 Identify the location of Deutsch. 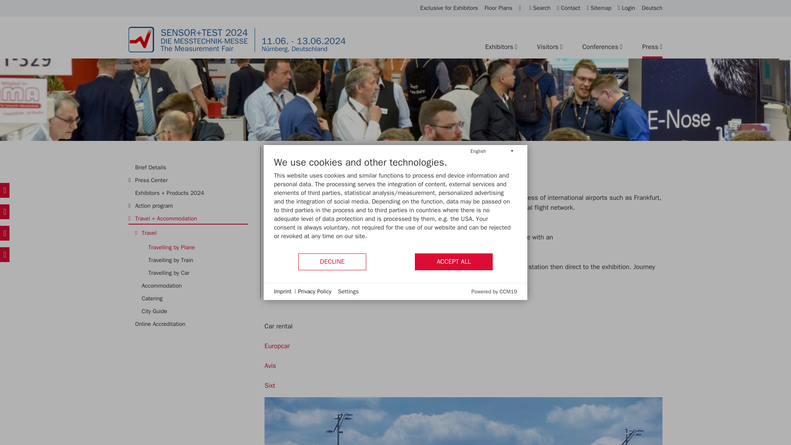
(652, 8).